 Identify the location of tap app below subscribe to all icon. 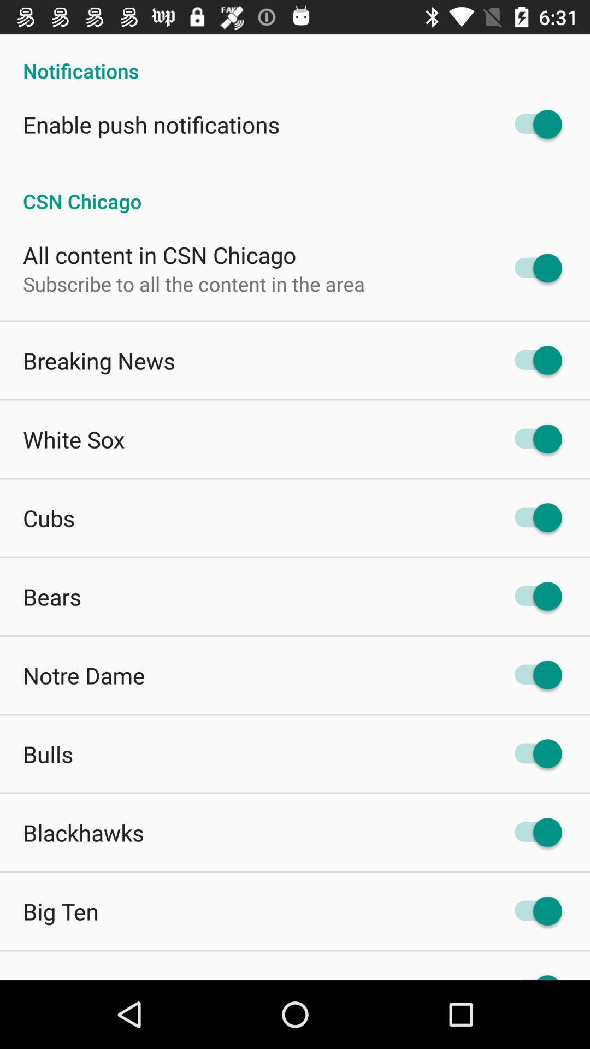
(99, 361).